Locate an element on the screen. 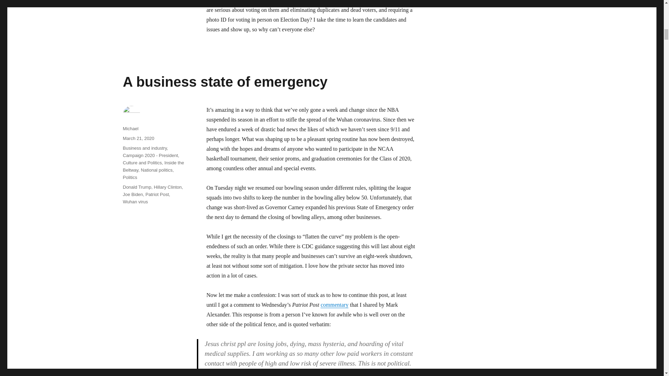 Image resolution: width=669 pixels, height=376 pixels. National politics is located at coordinates (156, 170).